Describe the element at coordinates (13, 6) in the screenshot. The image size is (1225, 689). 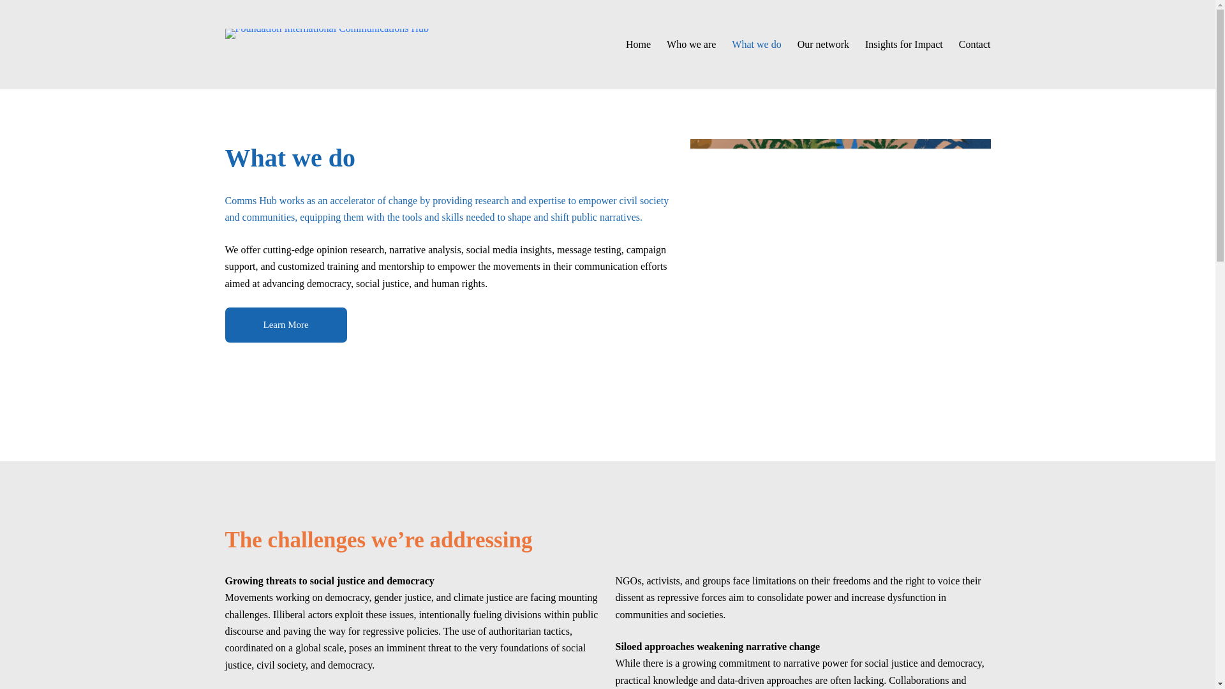
I see `Skip to content` at that location.